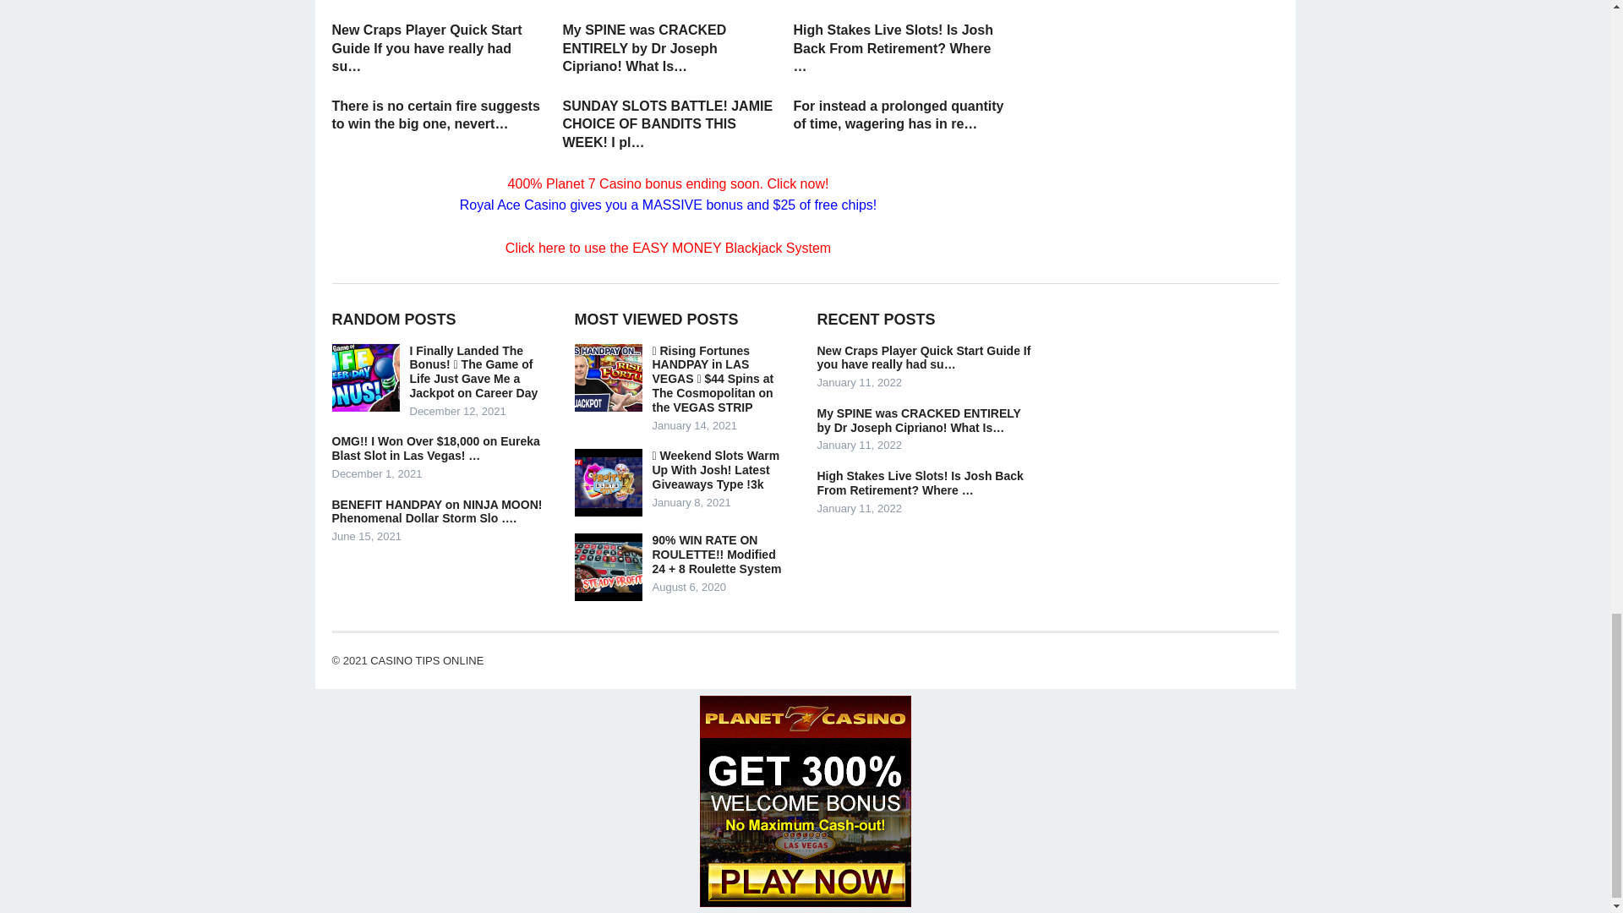  What do you see at coordinates (668, 249) in the screenshot?
I see `Click here to use the EASY MONEY Blackjack System` at bounding box center [668, 249].